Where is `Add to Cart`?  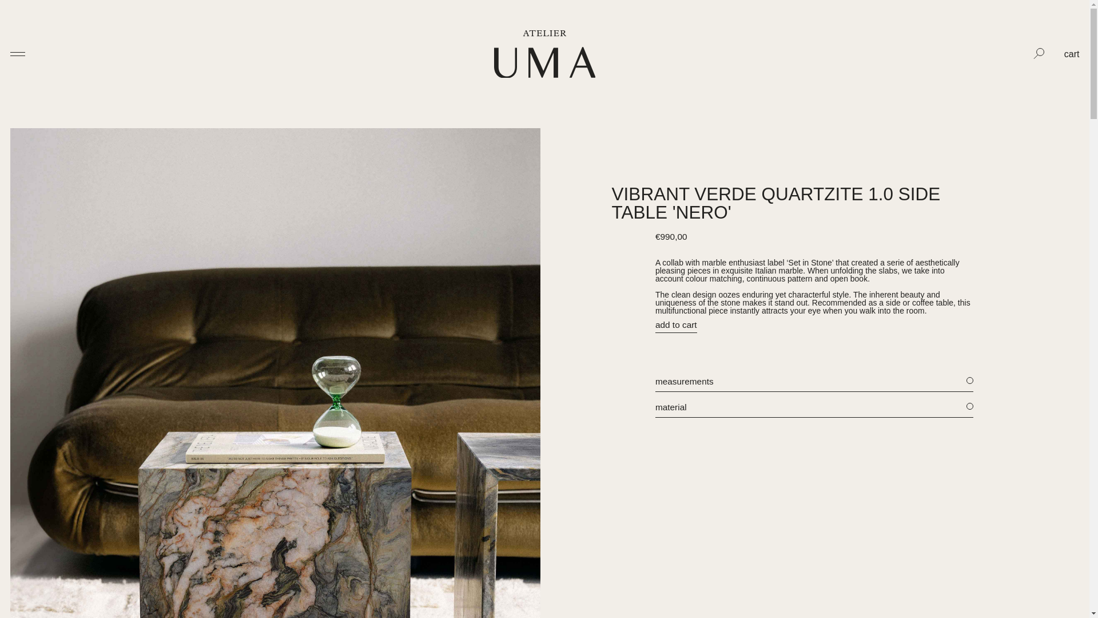 Add to Cart is located at coordinates (676, 324).